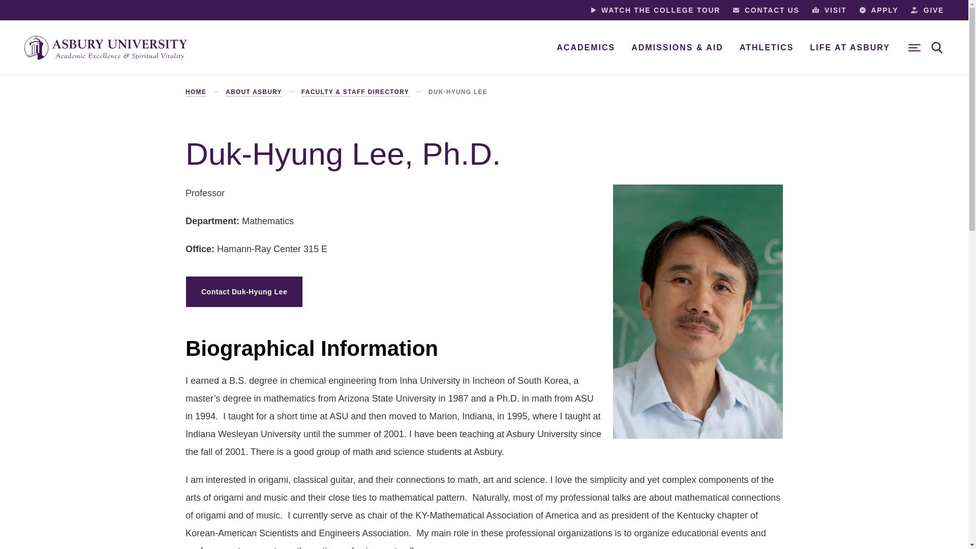 The image size is (976, 549). Describe the element at coordinates (586, 47) in the screenshot. I see `ACADEMICS` at that location.